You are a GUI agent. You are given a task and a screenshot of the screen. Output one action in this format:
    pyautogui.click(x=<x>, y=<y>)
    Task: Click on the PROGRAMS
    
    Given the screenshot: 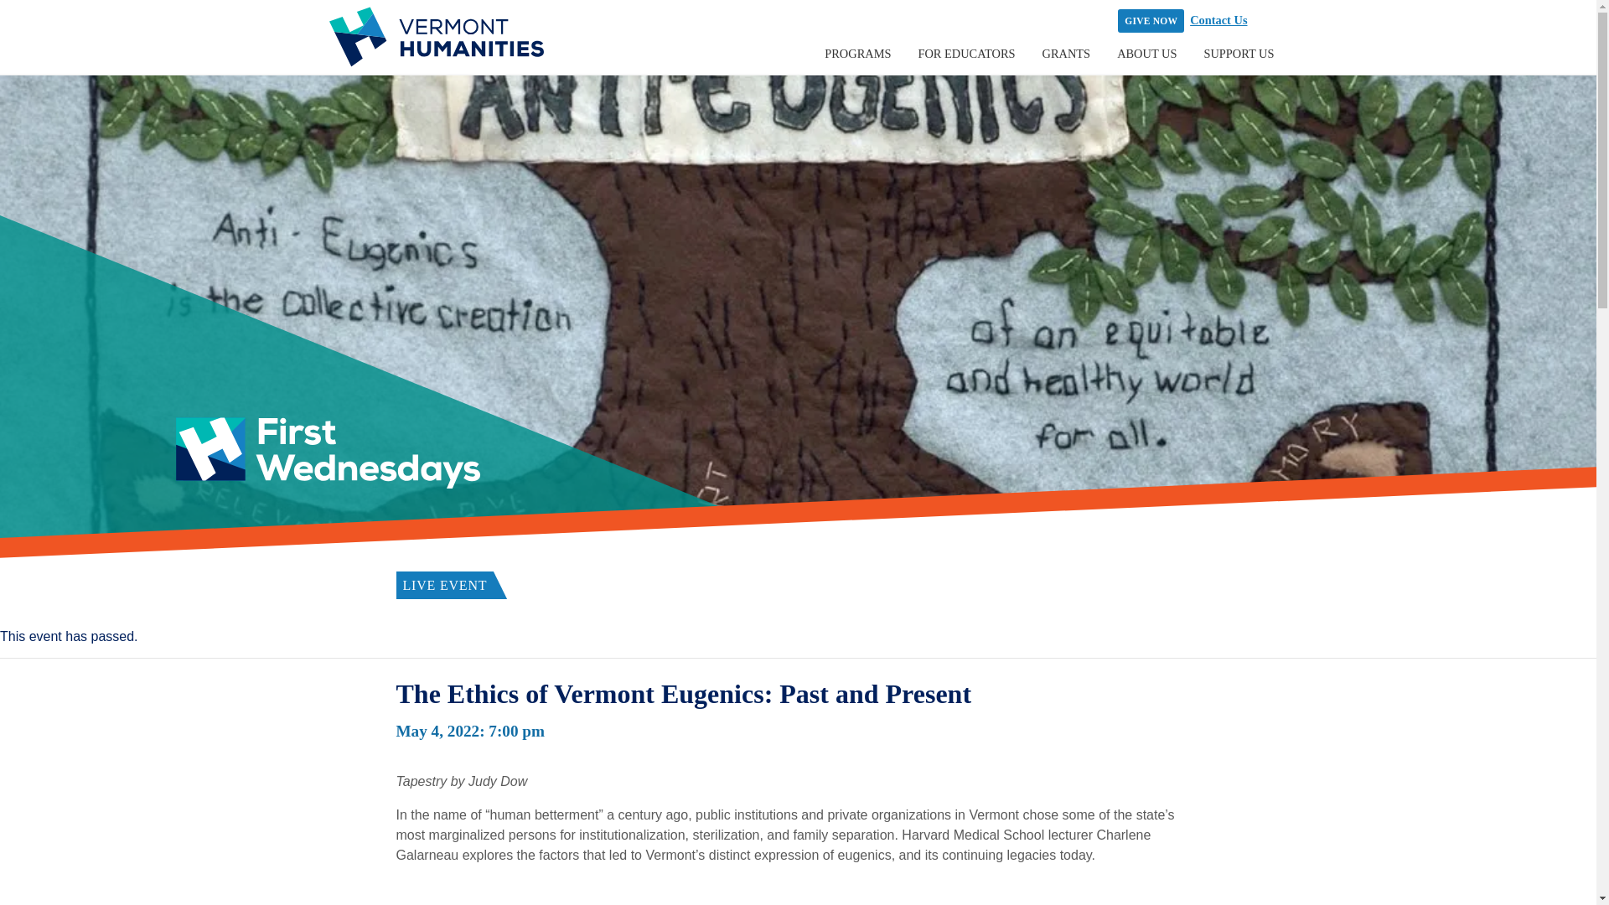 What is the action you would take?
    pyautogui.click(x=857, y=54)
    